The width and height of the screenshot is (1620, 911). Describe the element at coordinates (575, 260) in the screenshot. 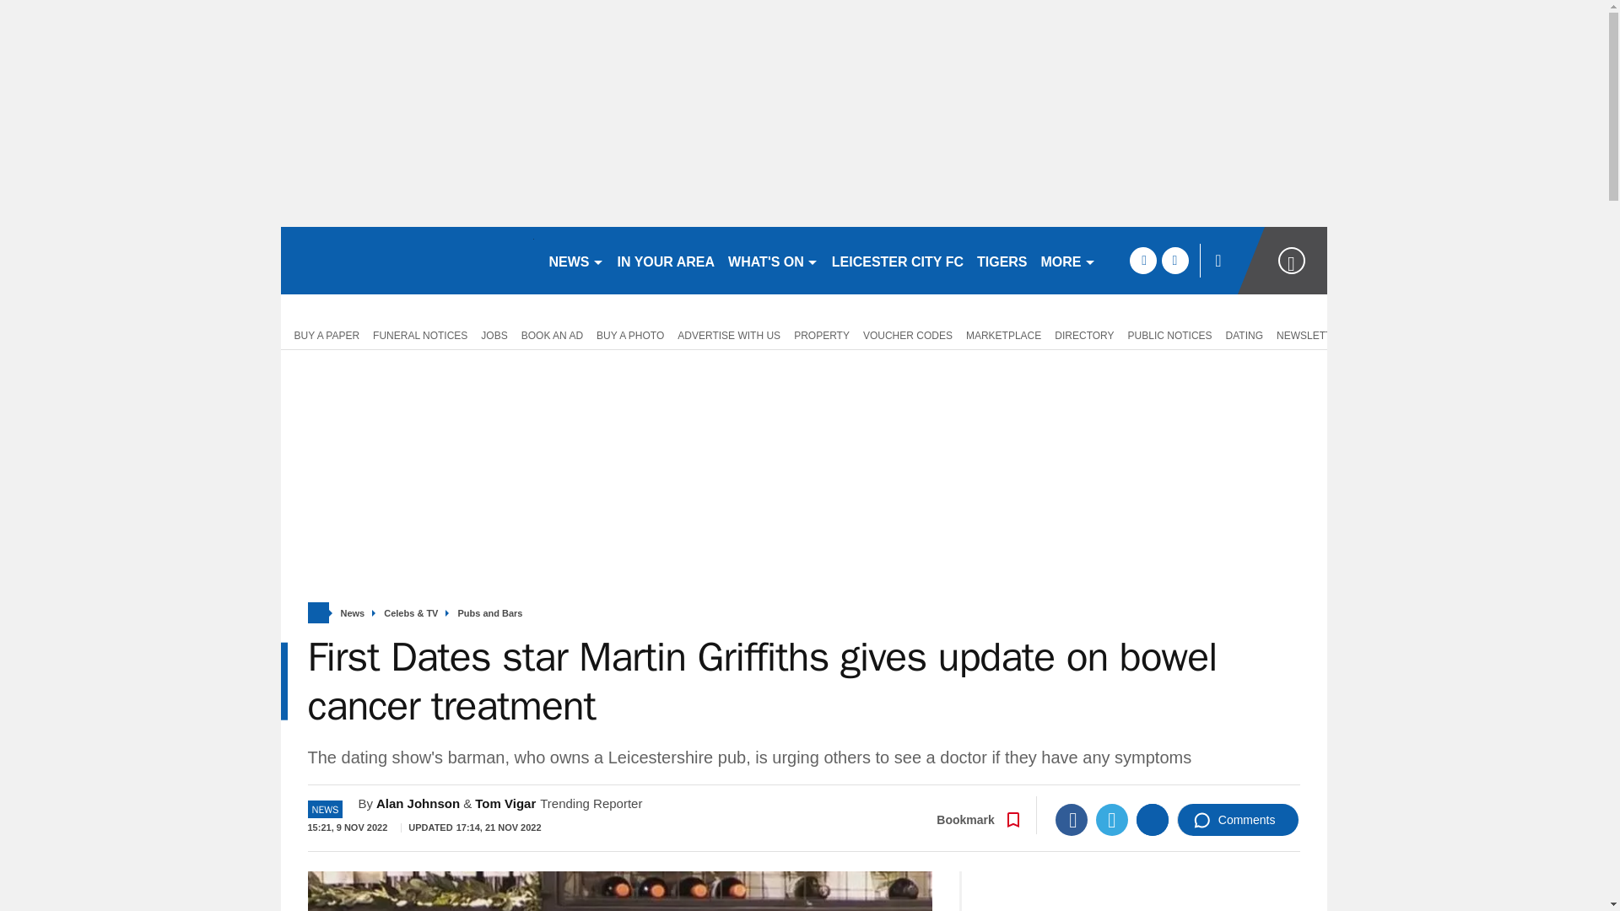

I see `NEWS` at that location.